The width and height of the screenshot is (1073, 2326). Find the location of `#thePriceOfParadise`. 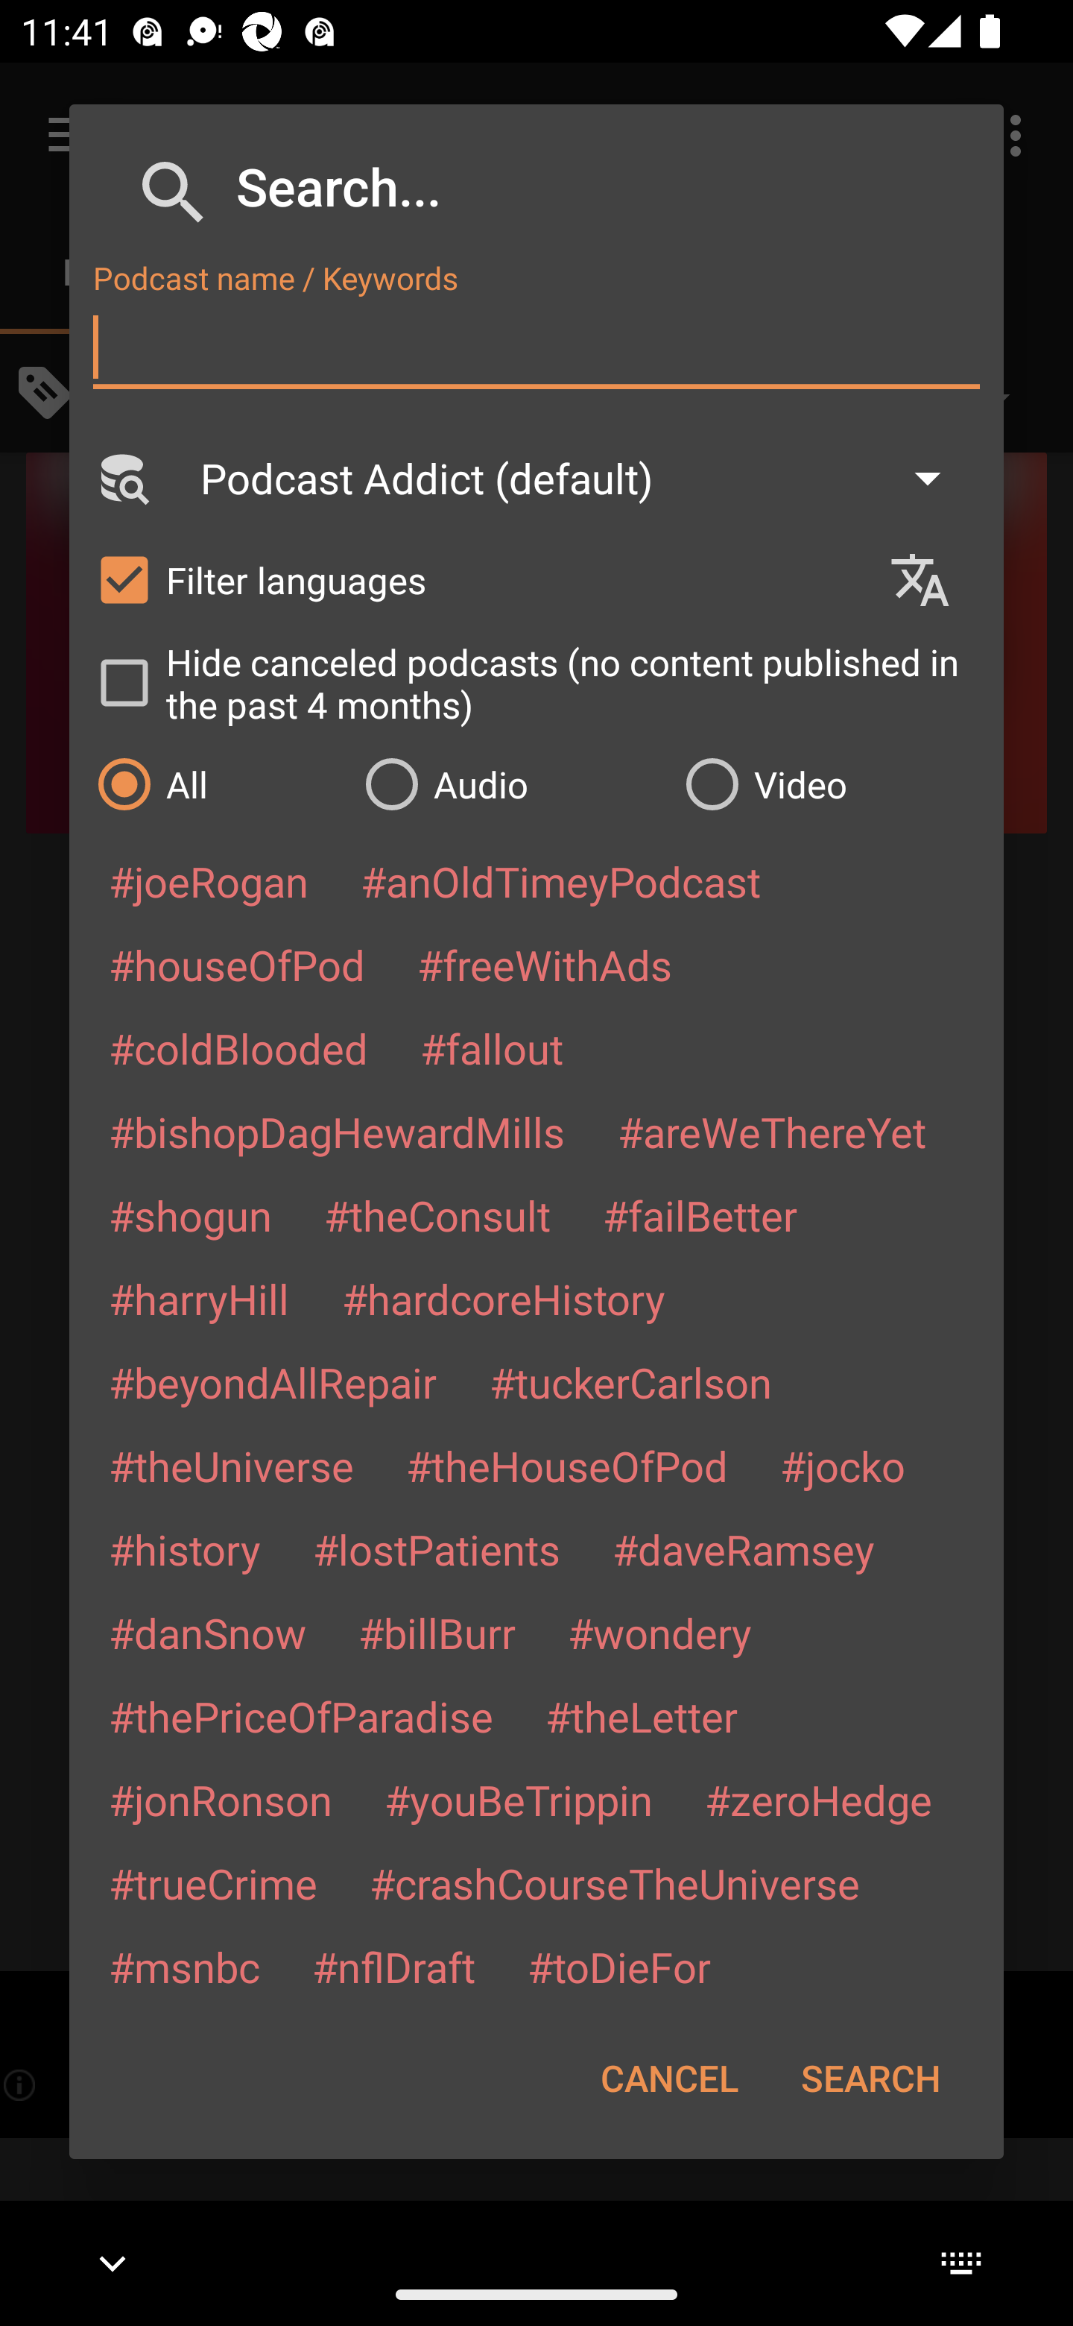

#thePriceOfParadise is located at coordinates (301, 1716).